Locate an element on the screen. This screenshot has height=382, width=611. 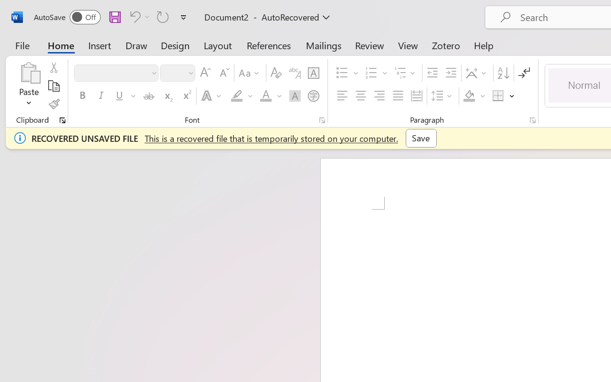
Can't Undo is located at coordinates (134, 17).